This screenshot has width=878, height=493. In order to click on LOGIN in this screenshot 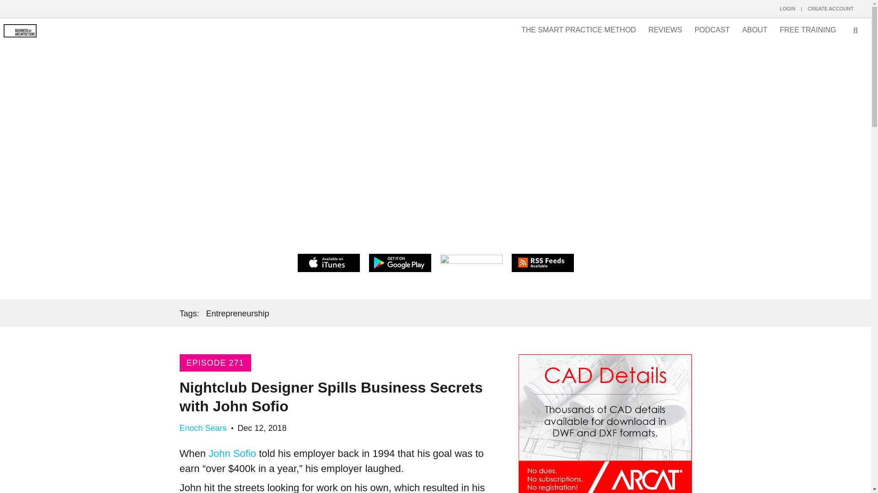, I will do `click(787, 9)`.